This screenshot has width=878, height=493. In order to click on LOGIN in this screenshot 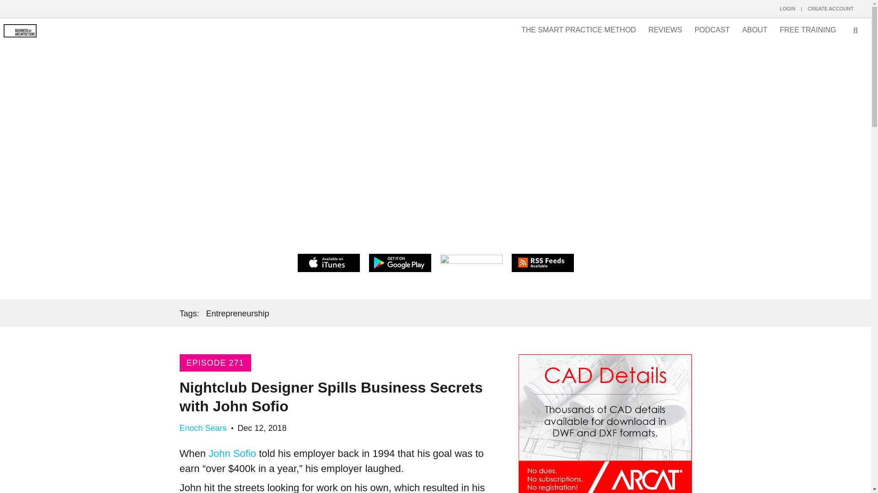, I will do `click(787, 9)`.